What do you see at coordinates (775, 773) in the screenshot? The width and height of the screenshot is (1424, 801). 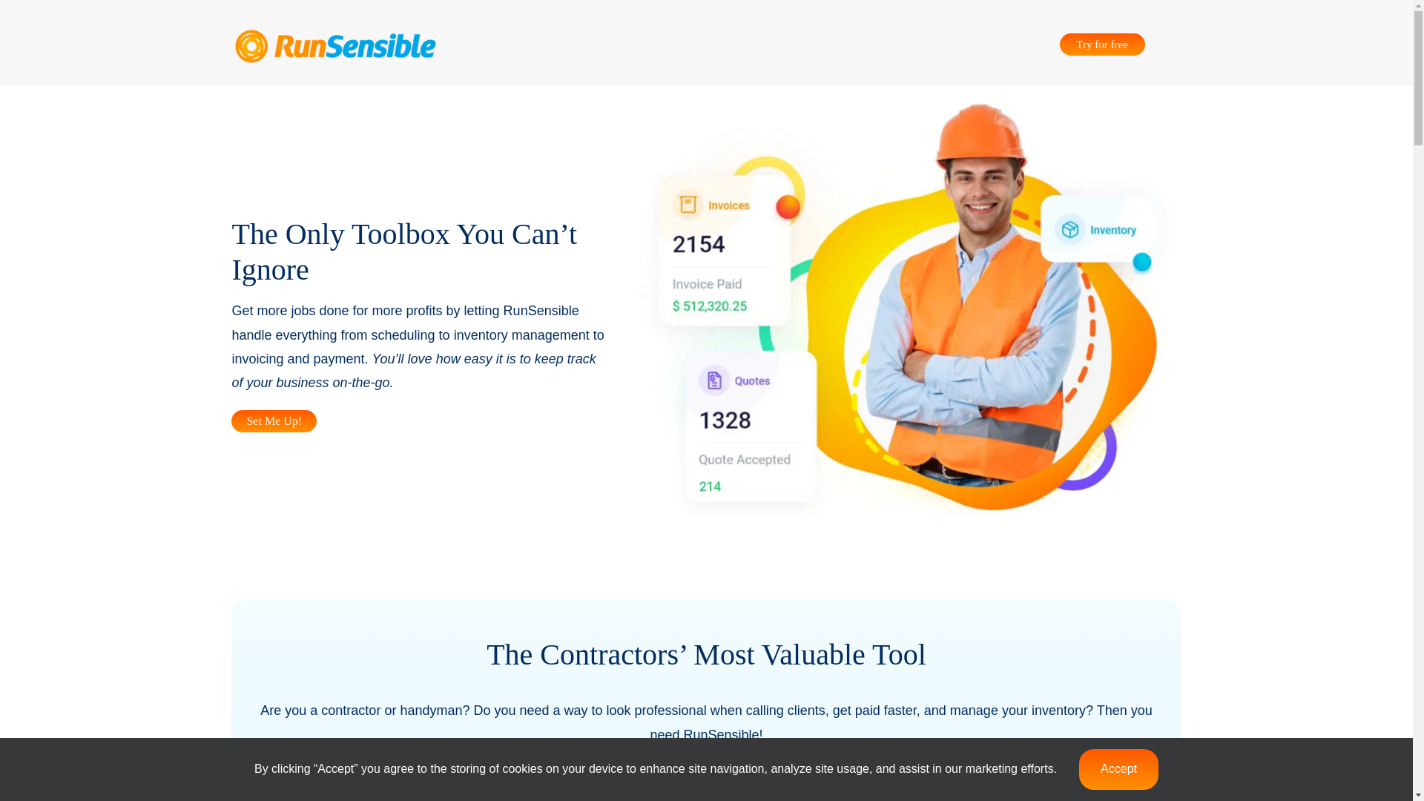 I see `Let Me See for Myself` at bounding box center [775, 773].